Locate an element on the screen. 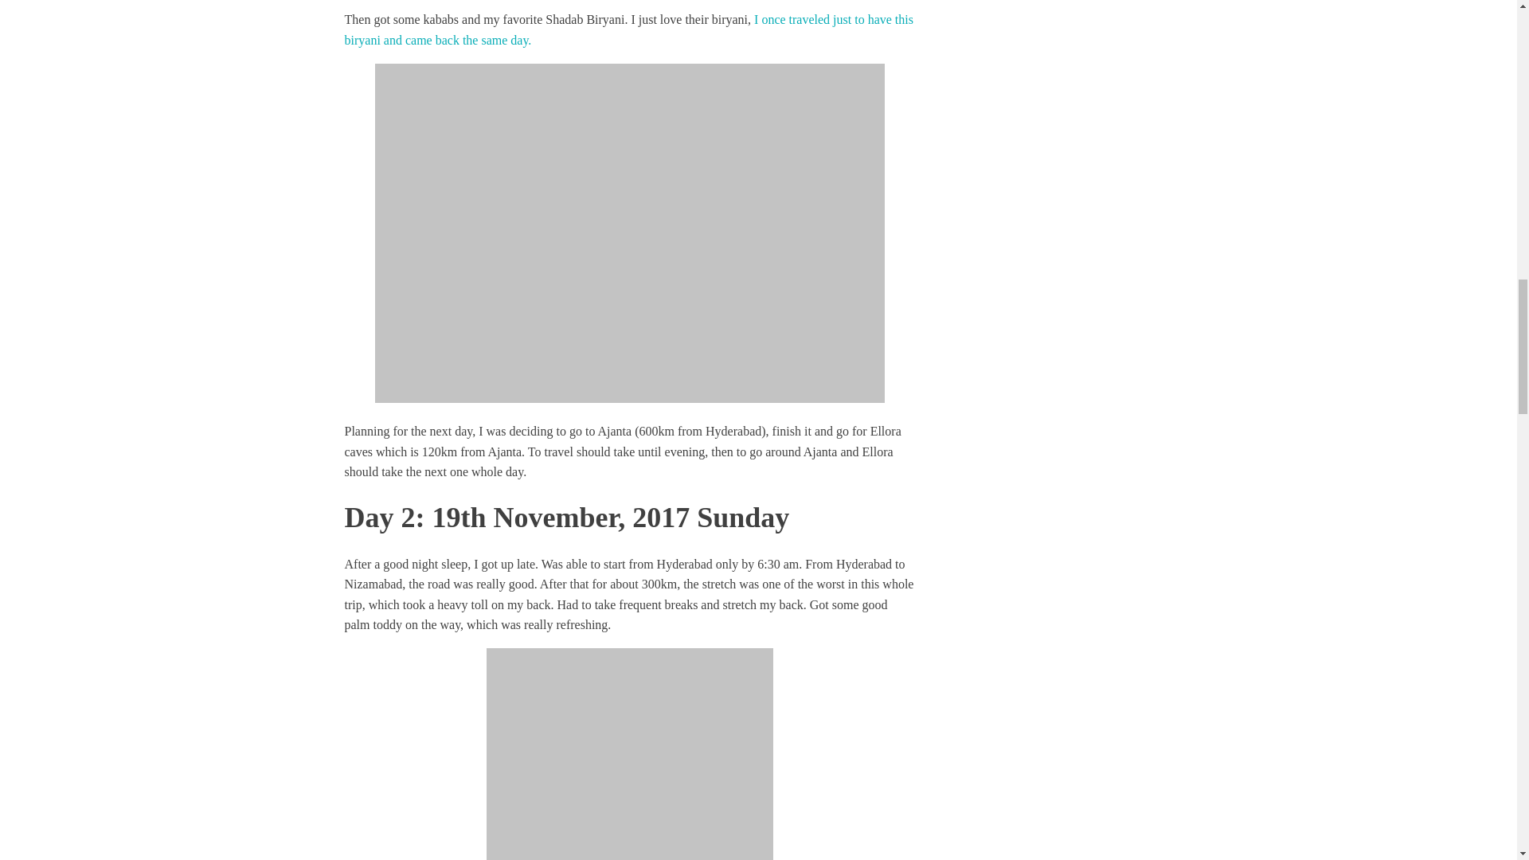 This screenshot has width=1529, height=860. Palm kallu, Telangana is located at coordinates (629, 754).